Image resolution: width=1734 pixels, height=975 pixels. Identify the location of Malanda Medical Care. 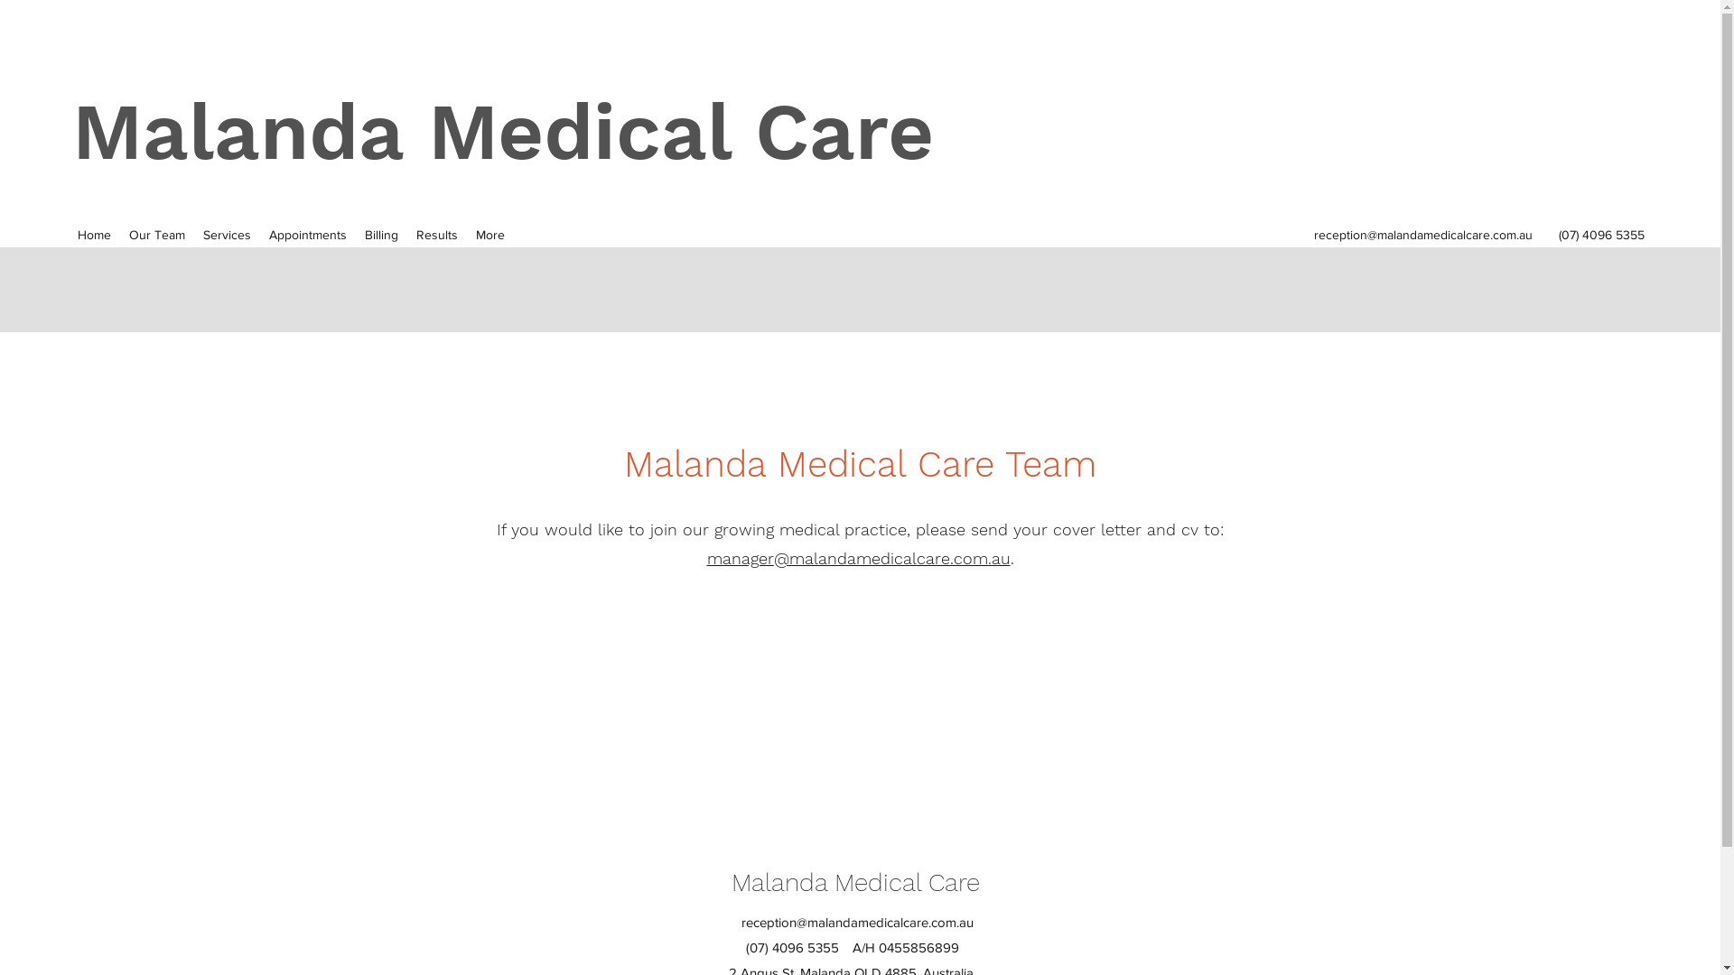
(856, 883).